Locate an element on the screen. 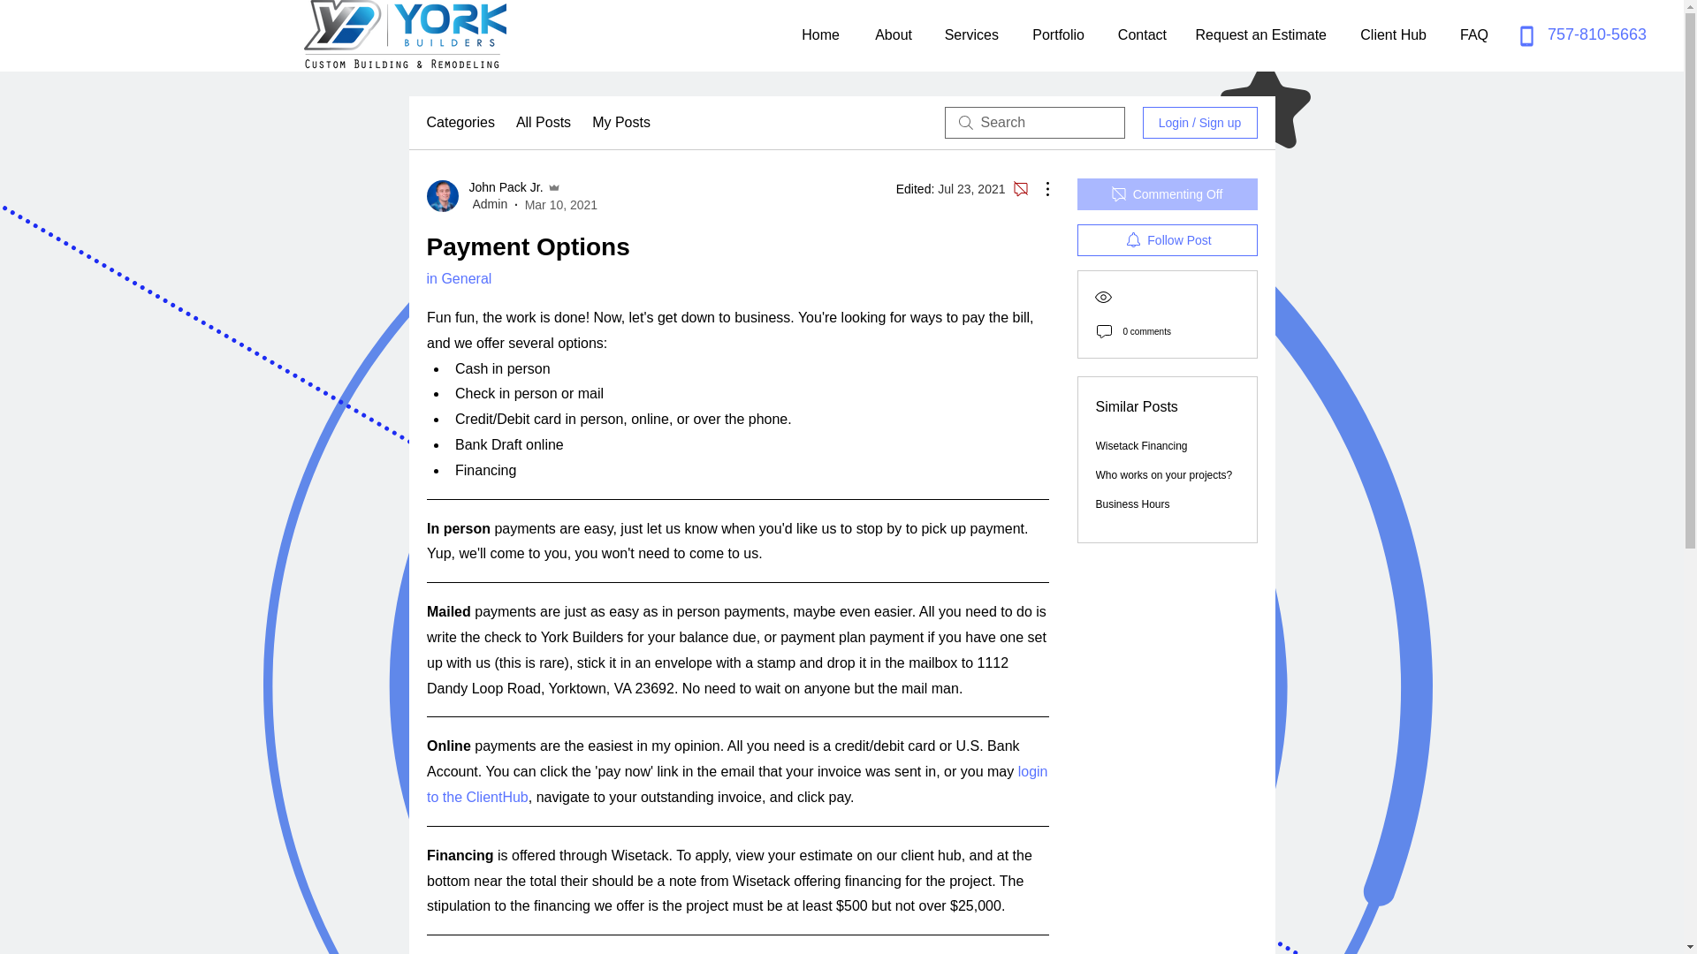 The width and height of the screenshot is (1697, 954). in General is located at coordinates (458, 278).